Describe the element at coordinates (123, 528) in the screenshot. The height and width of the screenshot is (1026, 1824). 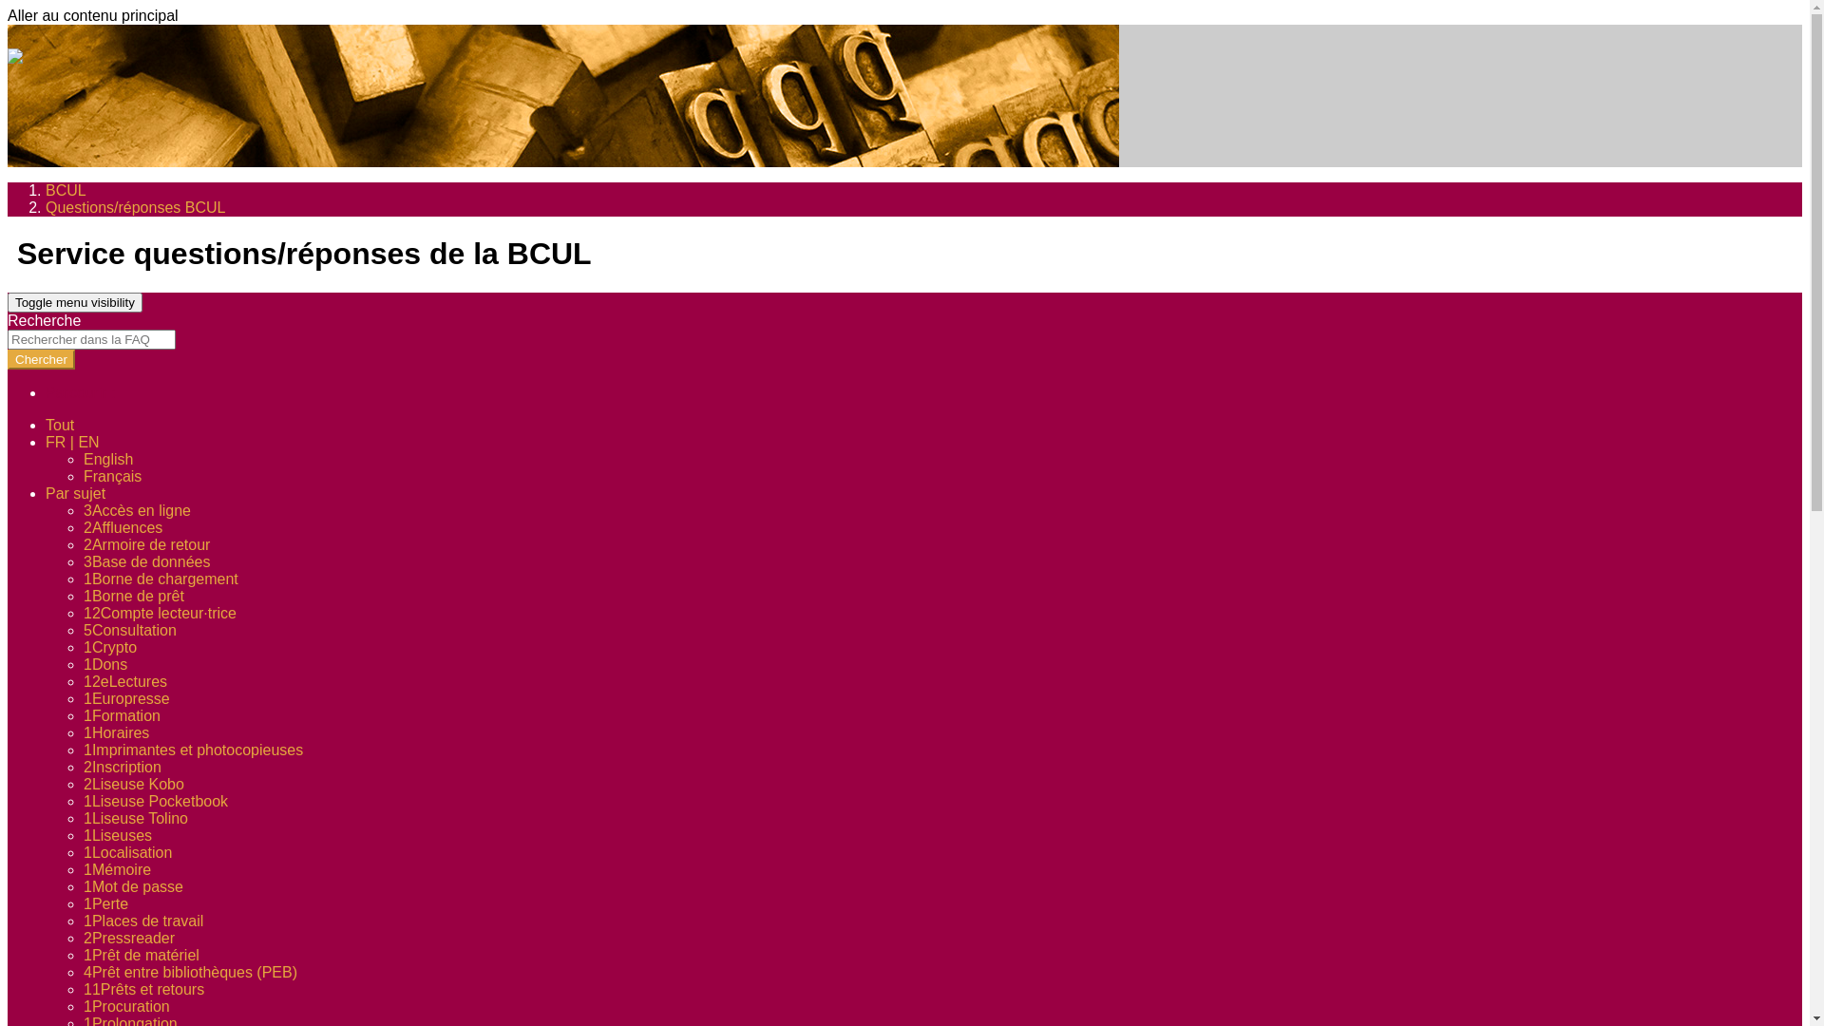
I see `2Affluences` at that location.